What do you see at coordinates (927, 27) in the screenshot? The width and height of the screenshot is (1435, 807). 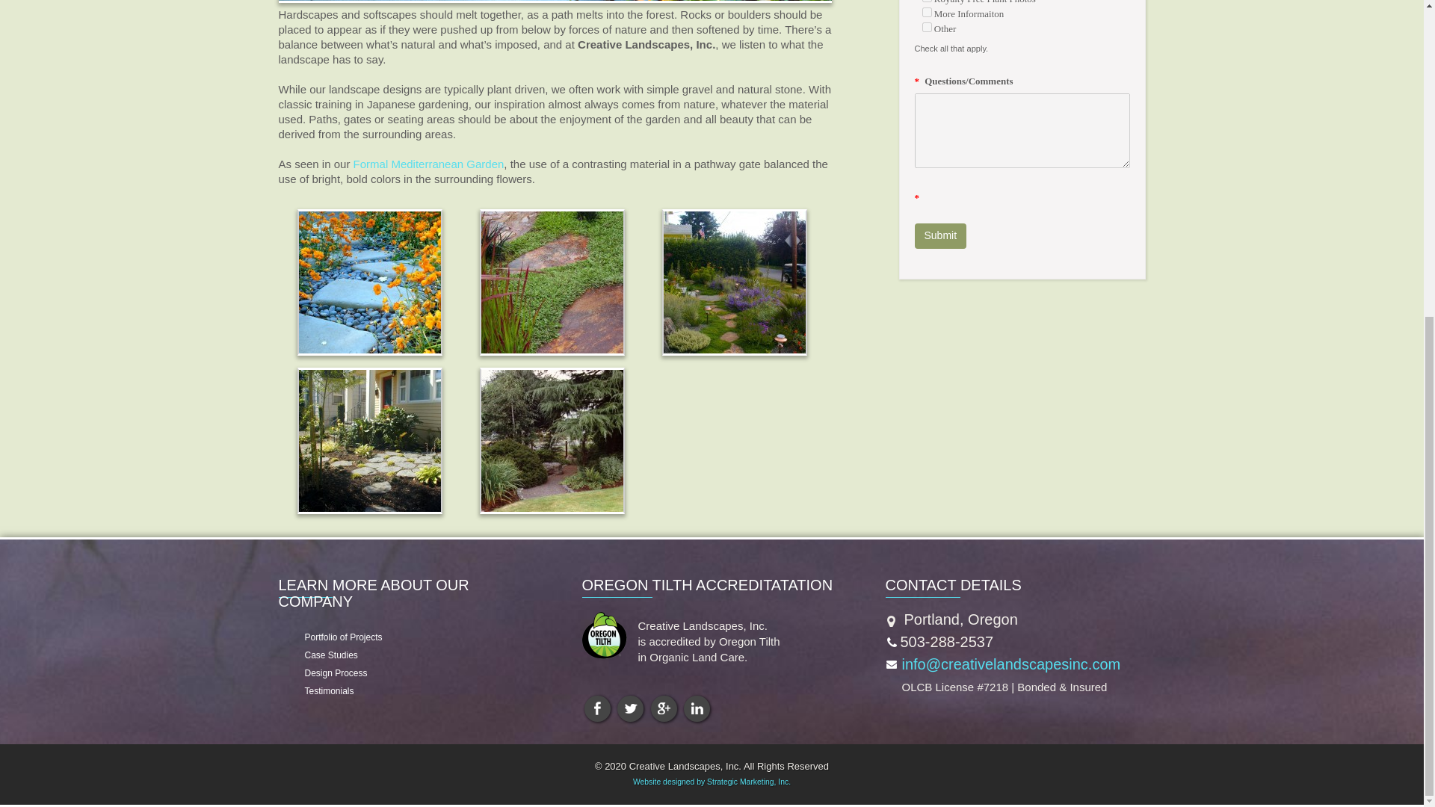 I see `Other` at bounding box center [927, 27].